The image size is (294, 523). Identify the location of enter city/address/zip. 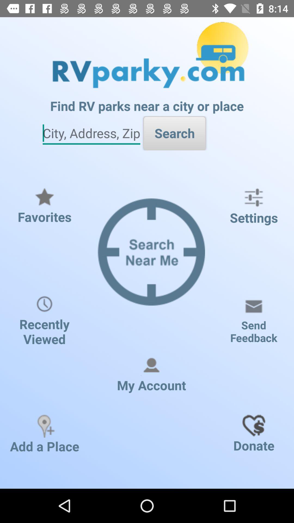
(91, 133).